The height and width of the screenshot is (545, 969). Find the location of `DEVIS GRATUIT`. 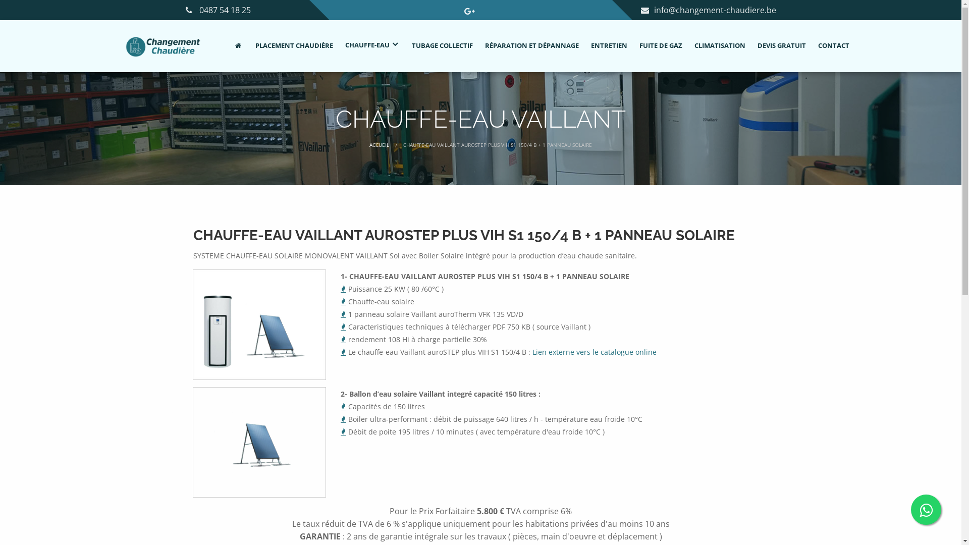

DEVIS GRATUIT is located at coordinates (780, 46).